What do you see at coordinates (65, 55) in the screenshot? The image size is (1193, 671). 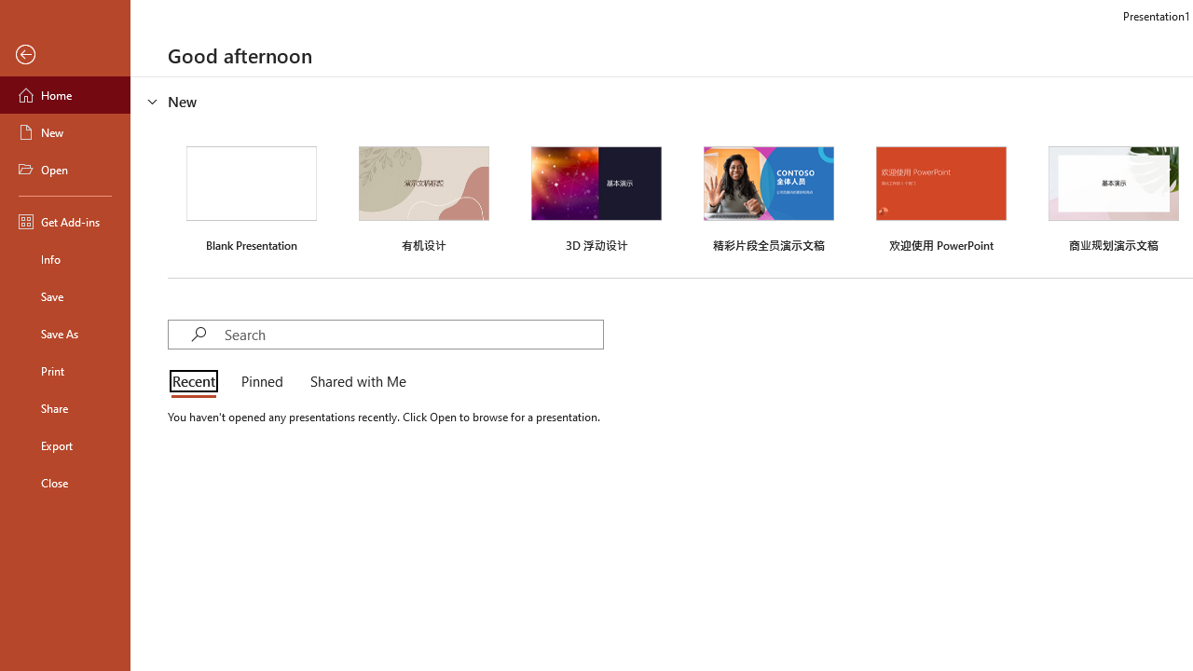 I see `Back` at bounding box center [65, 55].